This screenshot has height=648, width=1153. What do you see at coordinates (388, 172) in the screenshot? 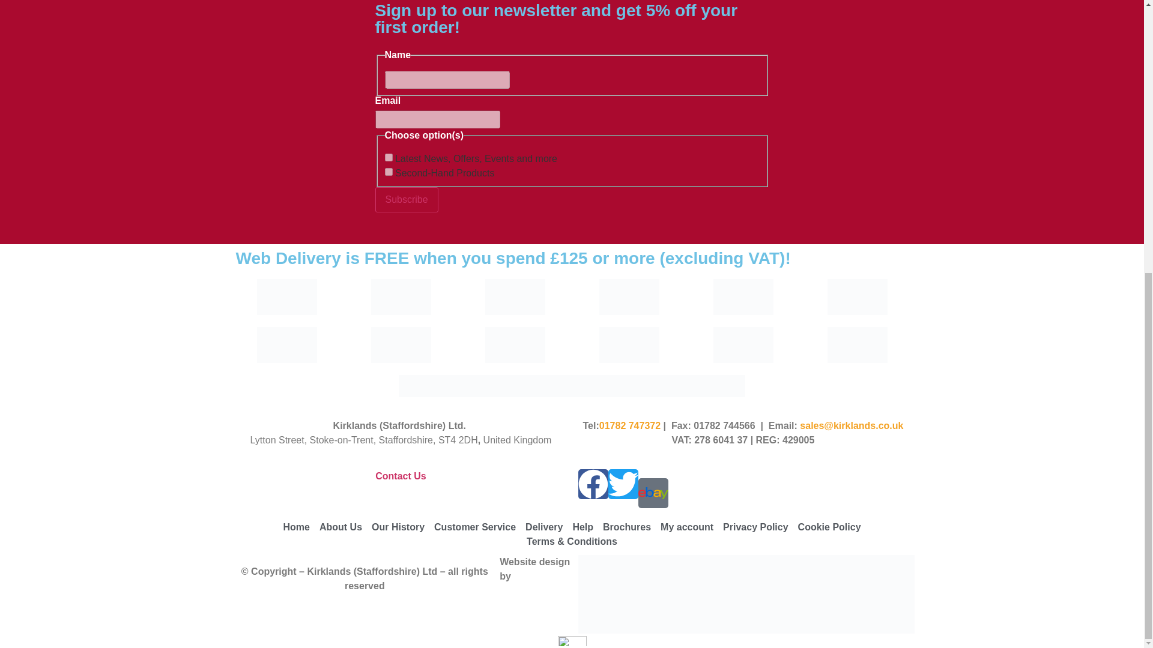
I see `Second-Hand Products` at bounding box center [388, 172].